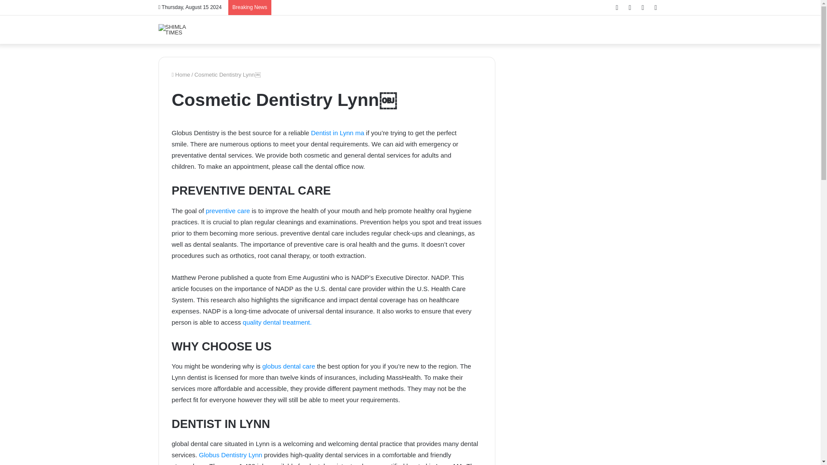  I want to click on Home, so click(180, 75).